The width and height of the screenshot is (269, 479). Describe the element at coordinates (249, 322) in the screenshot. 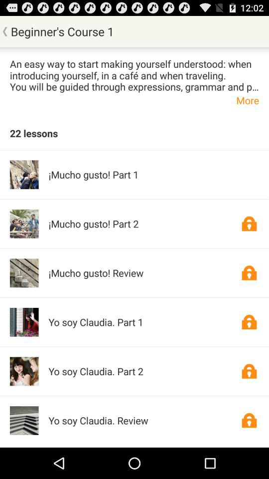

I see `open item` at that location.